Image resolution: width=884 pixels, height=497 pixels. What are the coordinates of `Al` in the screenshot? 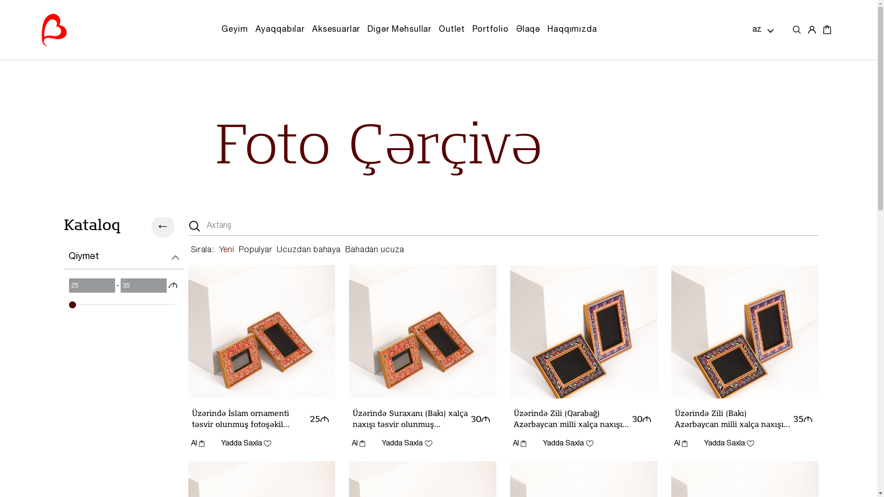 It's located at (678, 443).